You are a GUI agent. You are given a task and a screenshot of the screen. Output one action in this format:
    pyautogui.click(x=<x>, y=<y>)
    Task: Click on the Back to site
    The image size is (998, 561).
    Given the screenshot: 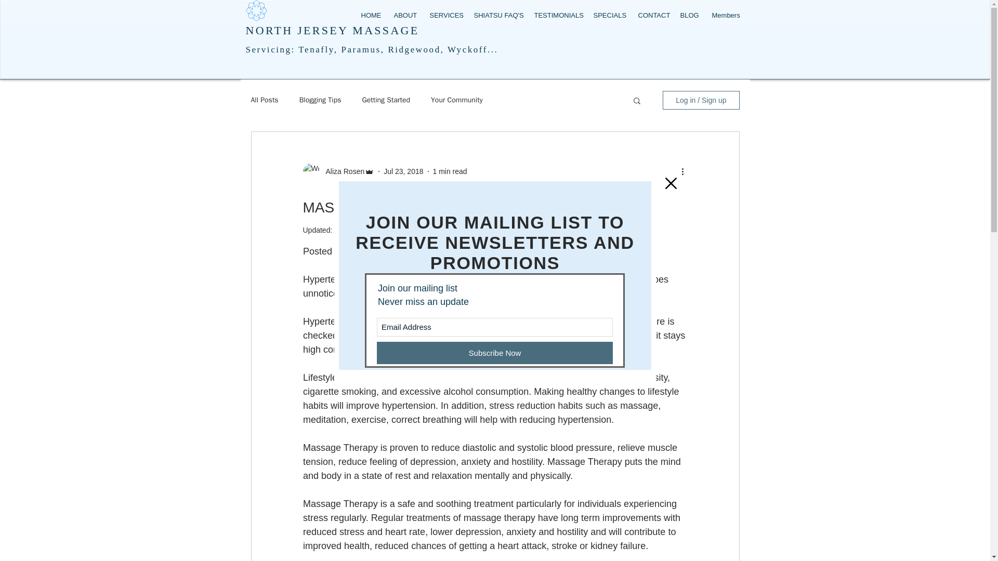 What is the action you would take?
    pyautogui.click(x=671, y=183)
    